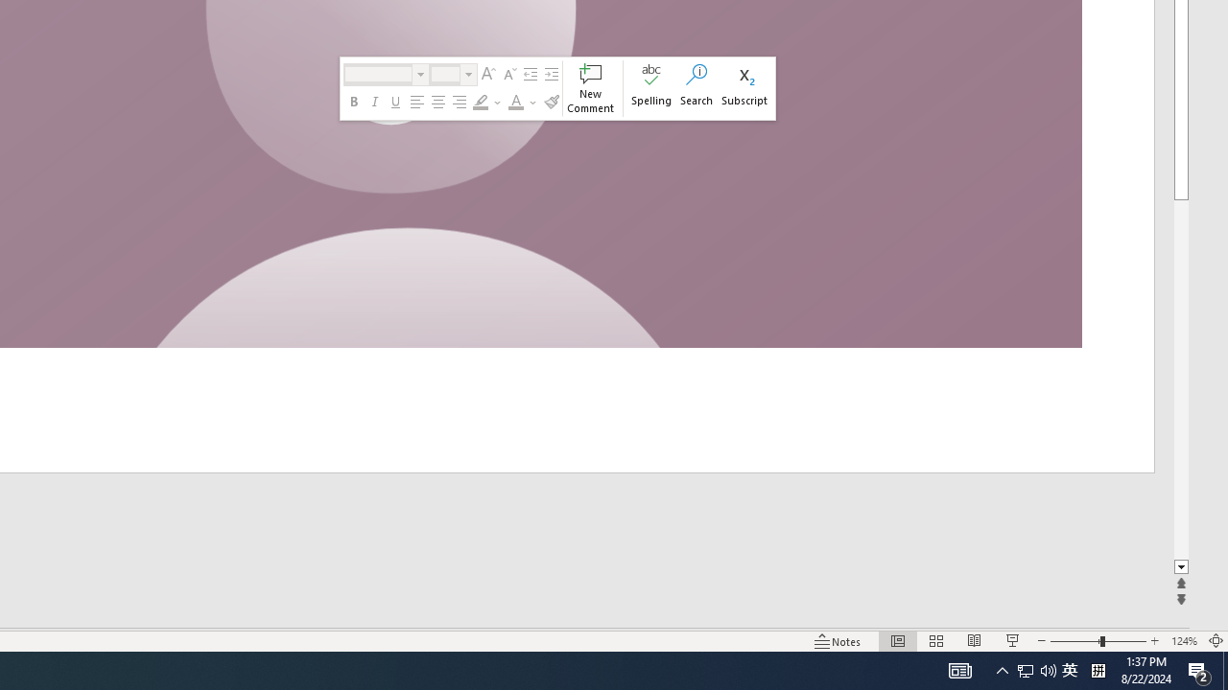 This screenshot has width=1228, height=690. What do you see at coordinates (974, 640) in the screenshot?
I see `Reading View` at bounding box center [974, 640].